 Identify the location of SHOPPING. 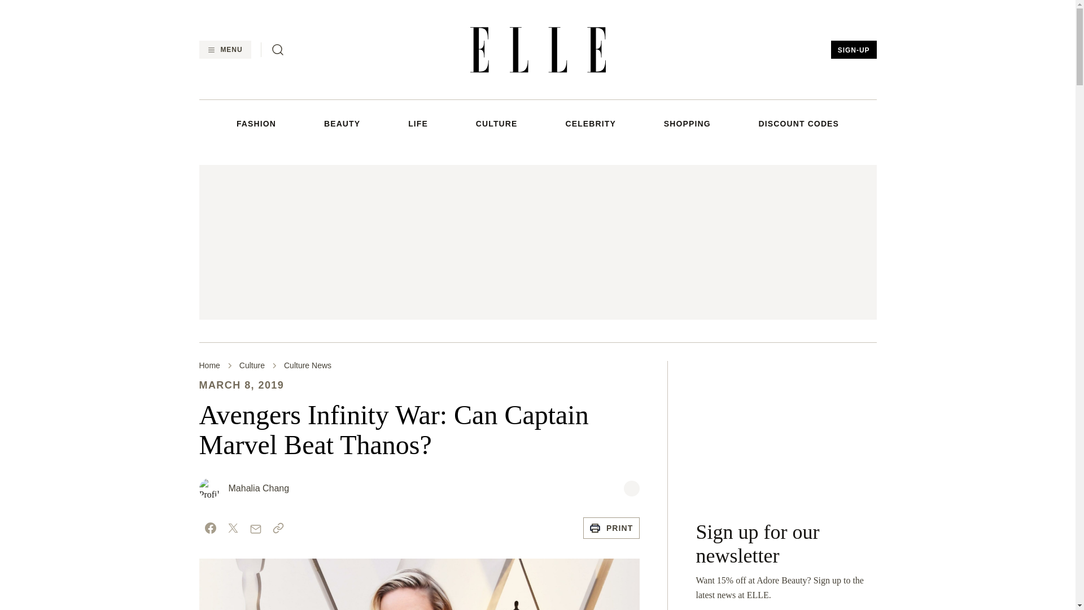
(687, 123).